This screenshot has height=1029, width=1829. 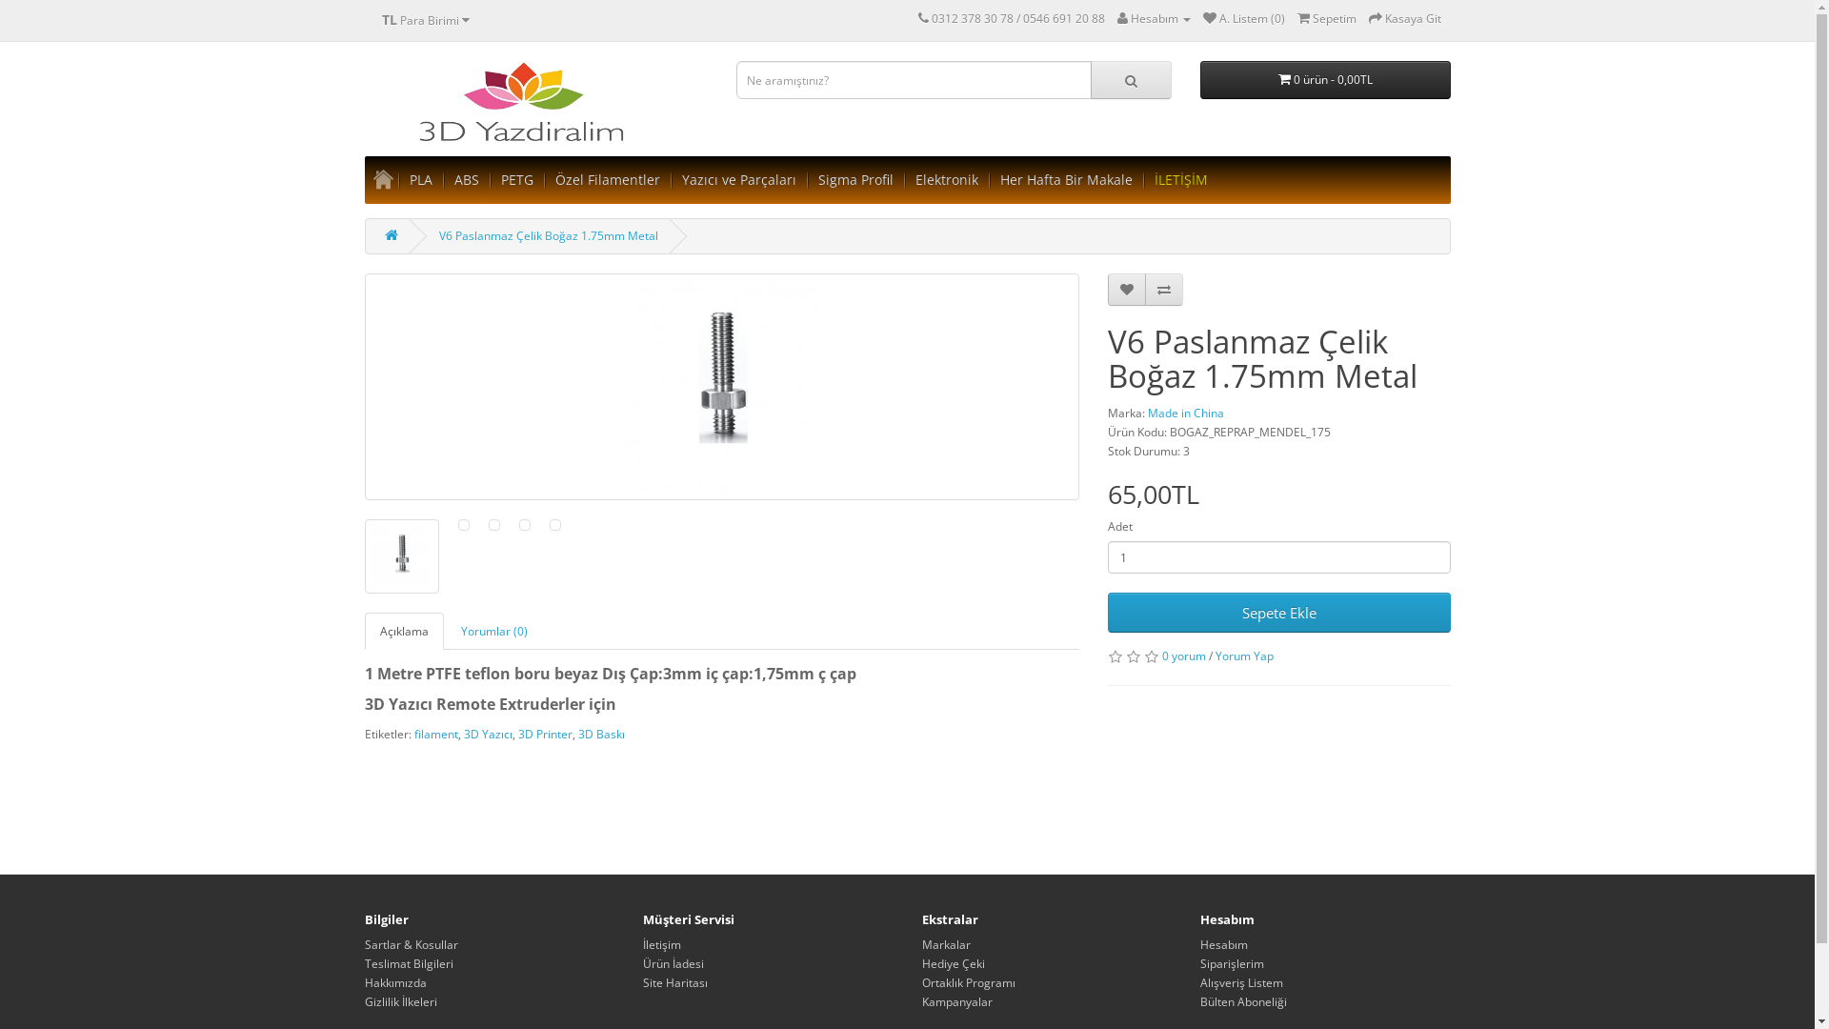 I want to click on 0 yorum, so click(x=1184, y=656).